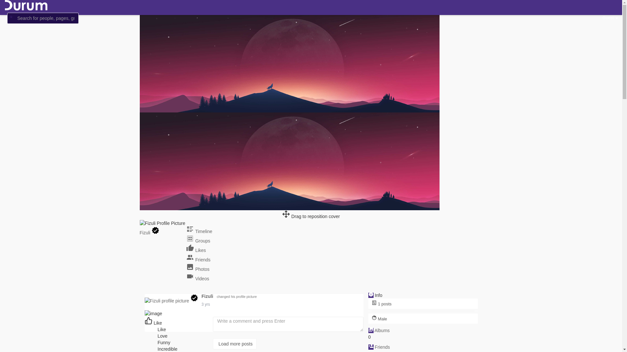 This screenshot has height=352, width=627. What do you see at coordinates (199, 231) in the screenshot?
I see `Timeline` at bounding box center [199, 231].